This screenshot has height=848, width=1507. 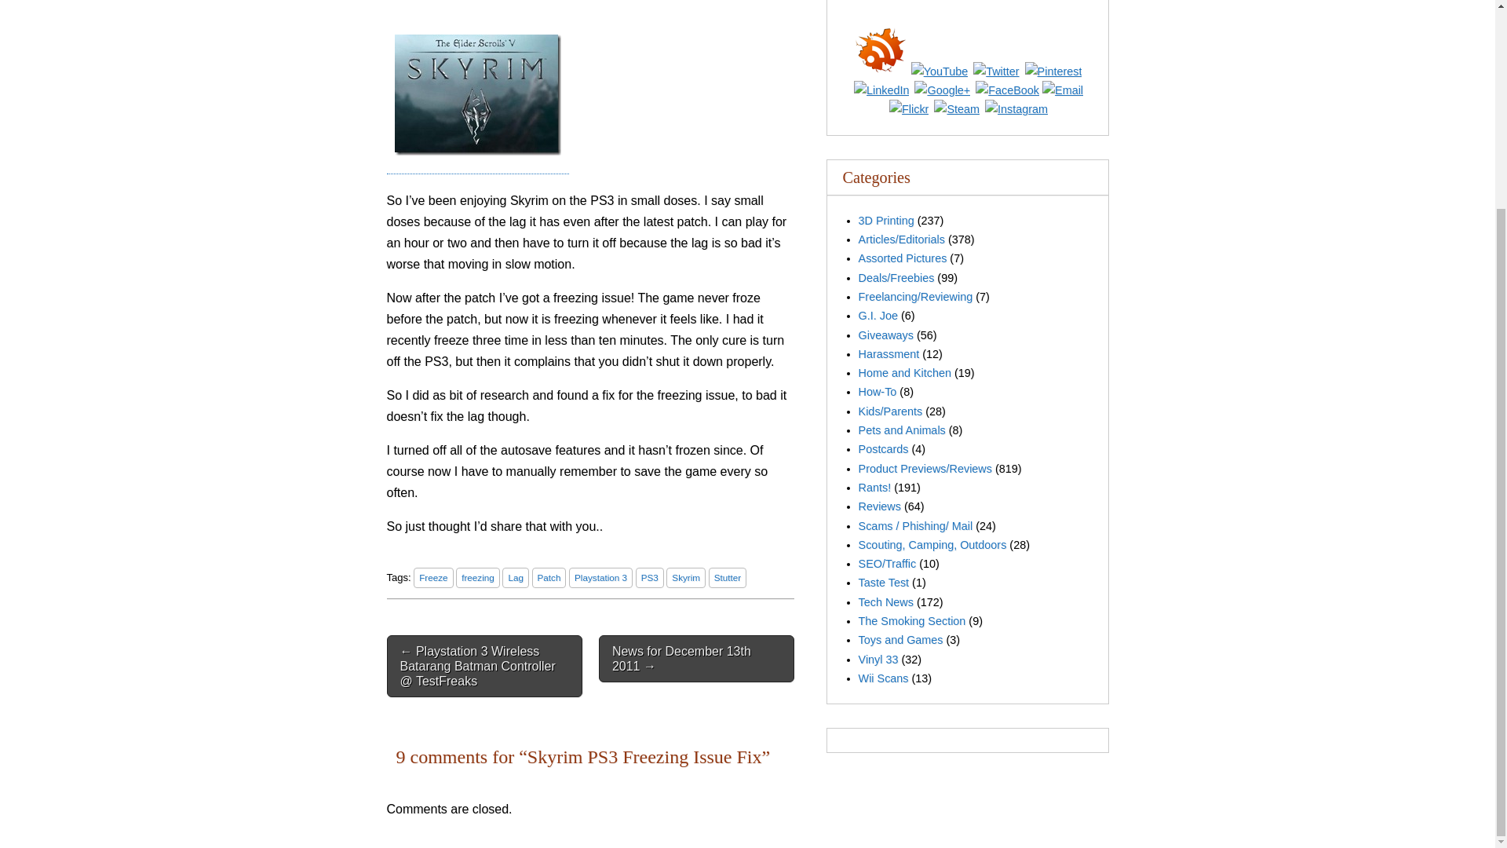 What do you see at coordinates (908, 109) in the screenshot?
I see `My Photos on Flickr` at bounding box center [908, 109].